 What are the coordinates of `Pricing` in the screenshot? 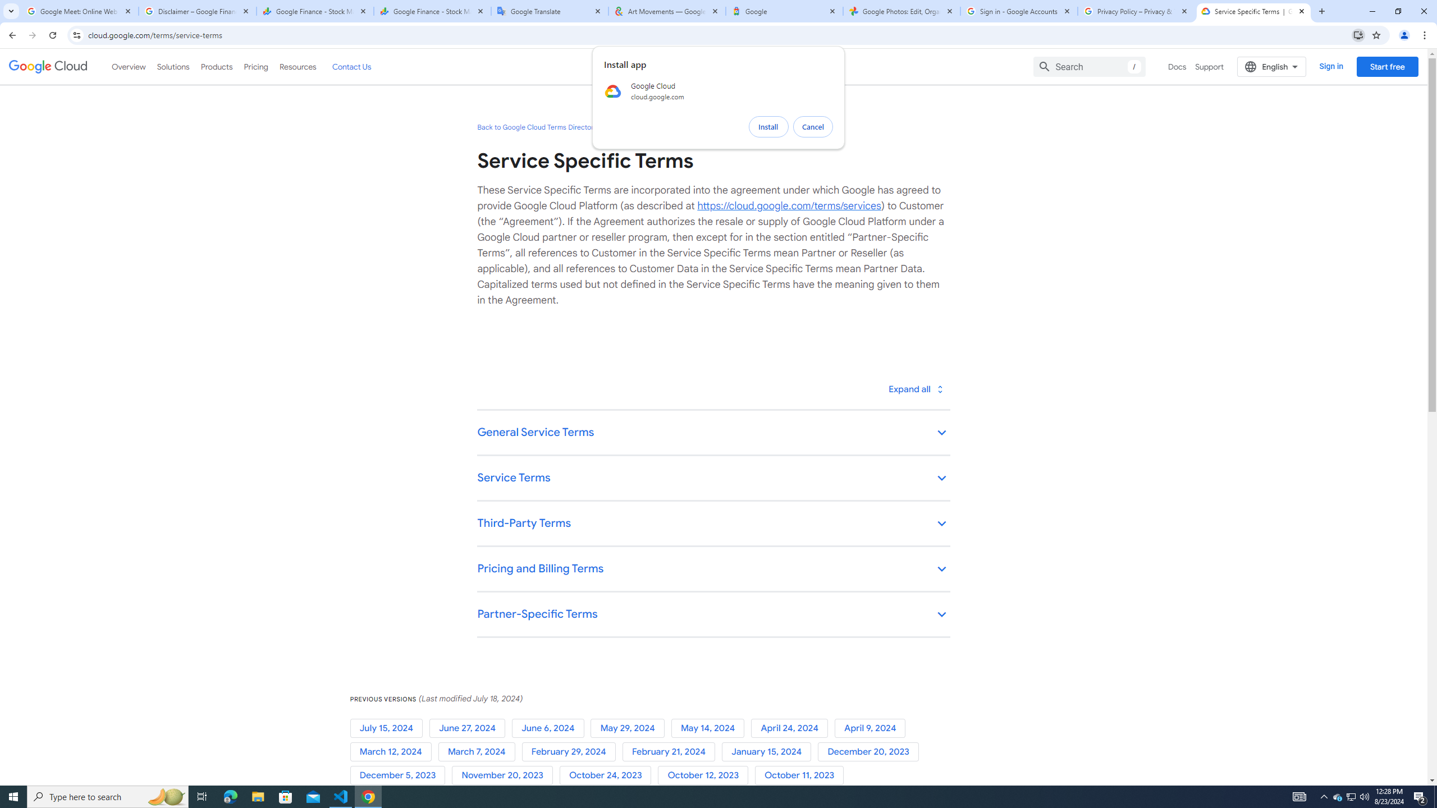 It's located at (256, 66).